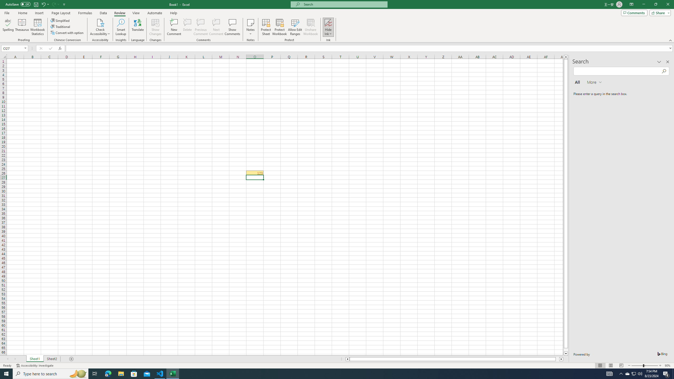 The width and height of the screenshot is (674, 379). Describe the element at coordinates (187, 27) in the screenshot. I see `Delete` at that location.